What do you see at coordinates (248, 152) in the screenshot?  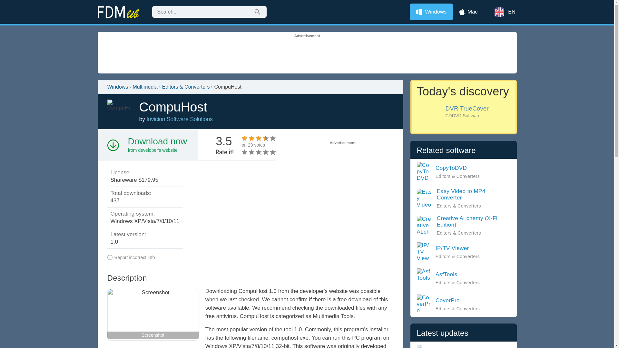 I see `2` at bounding box center [248, 152].